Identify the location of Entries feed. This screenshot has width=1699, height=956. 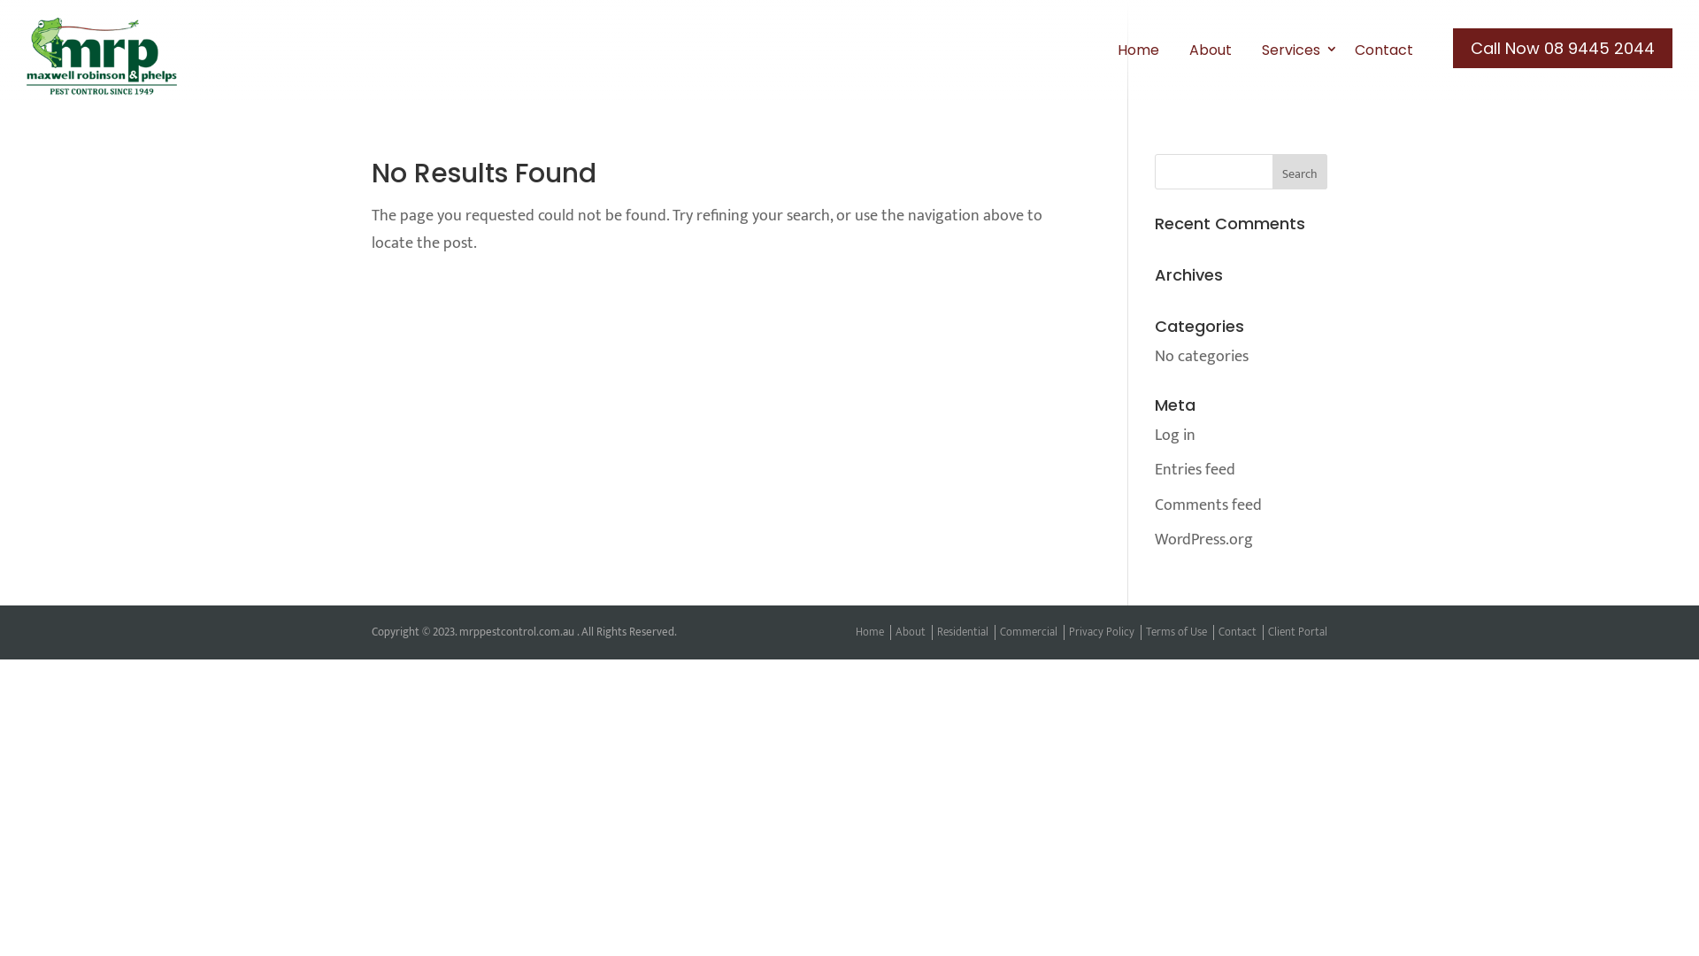
(1195, 470).